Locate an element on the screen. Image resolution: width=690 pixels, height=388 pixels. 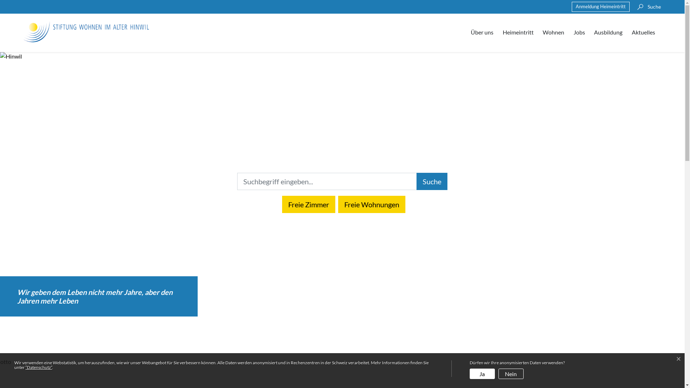
Aktuelles is located at coordinates (644, 32).